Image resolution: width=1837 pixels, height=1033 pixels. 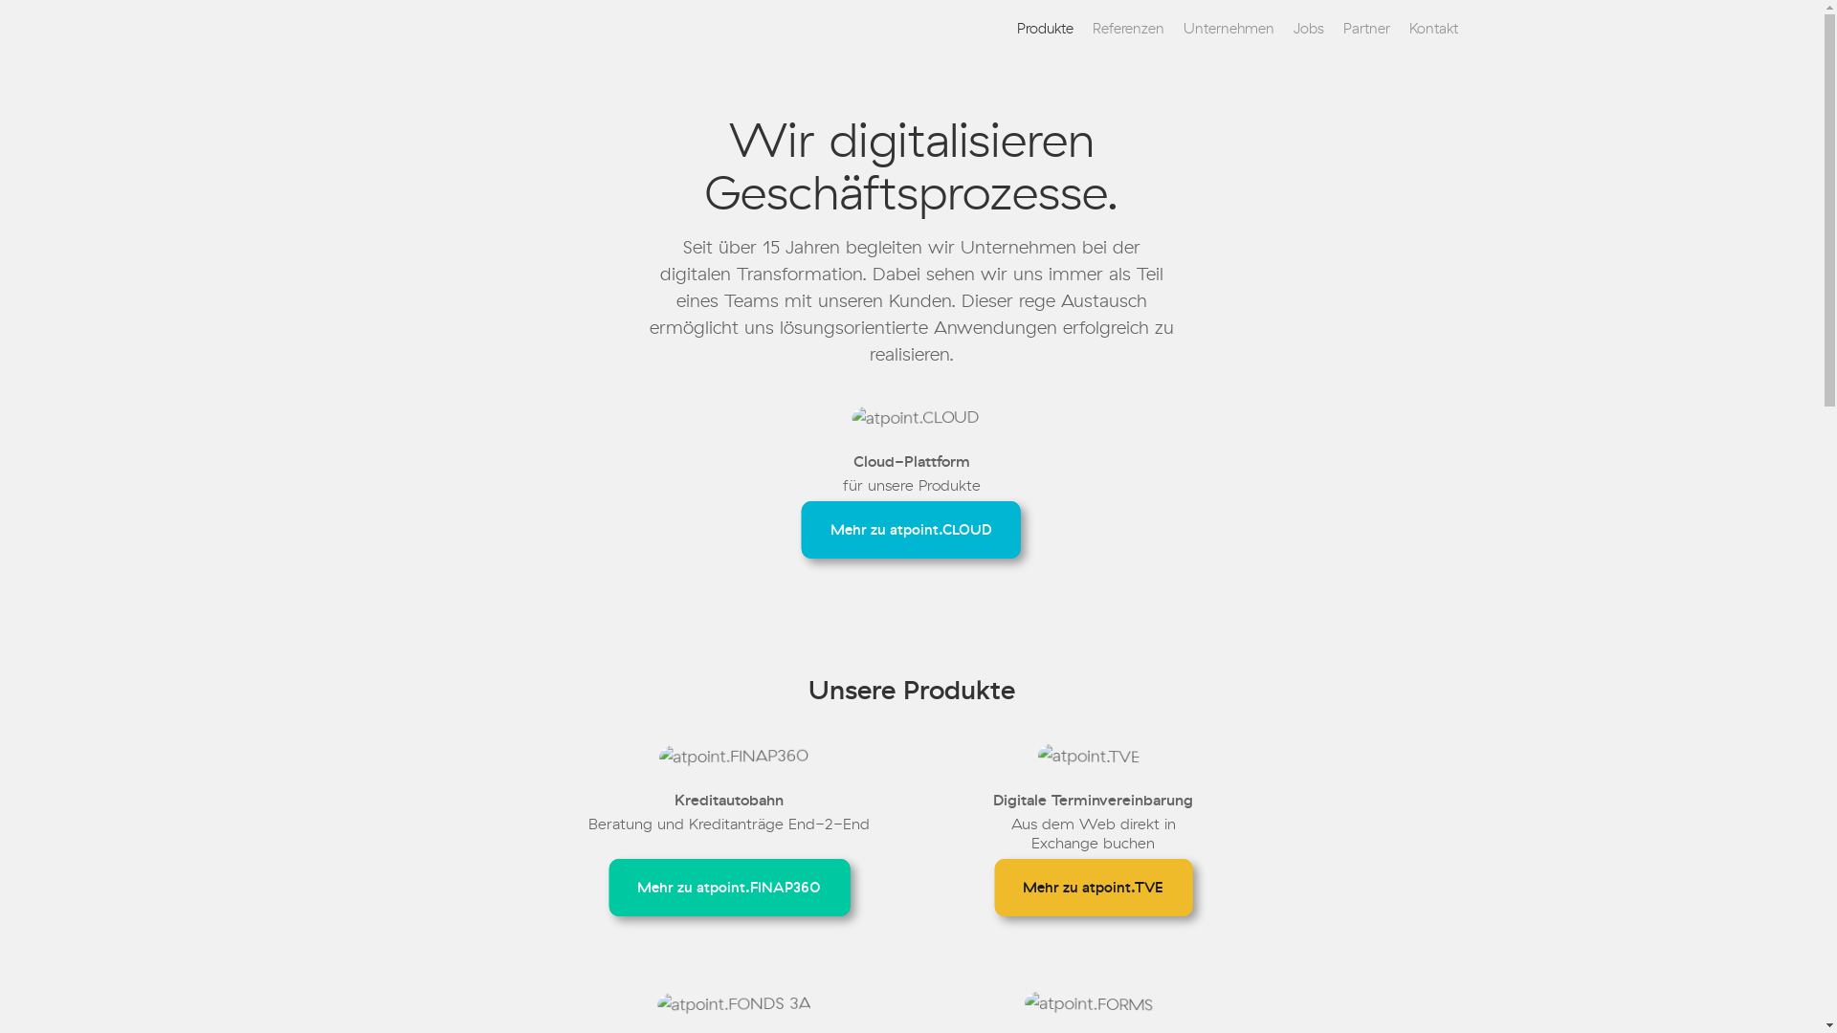 I want to click on atpoint, so click(x=402, y=29).